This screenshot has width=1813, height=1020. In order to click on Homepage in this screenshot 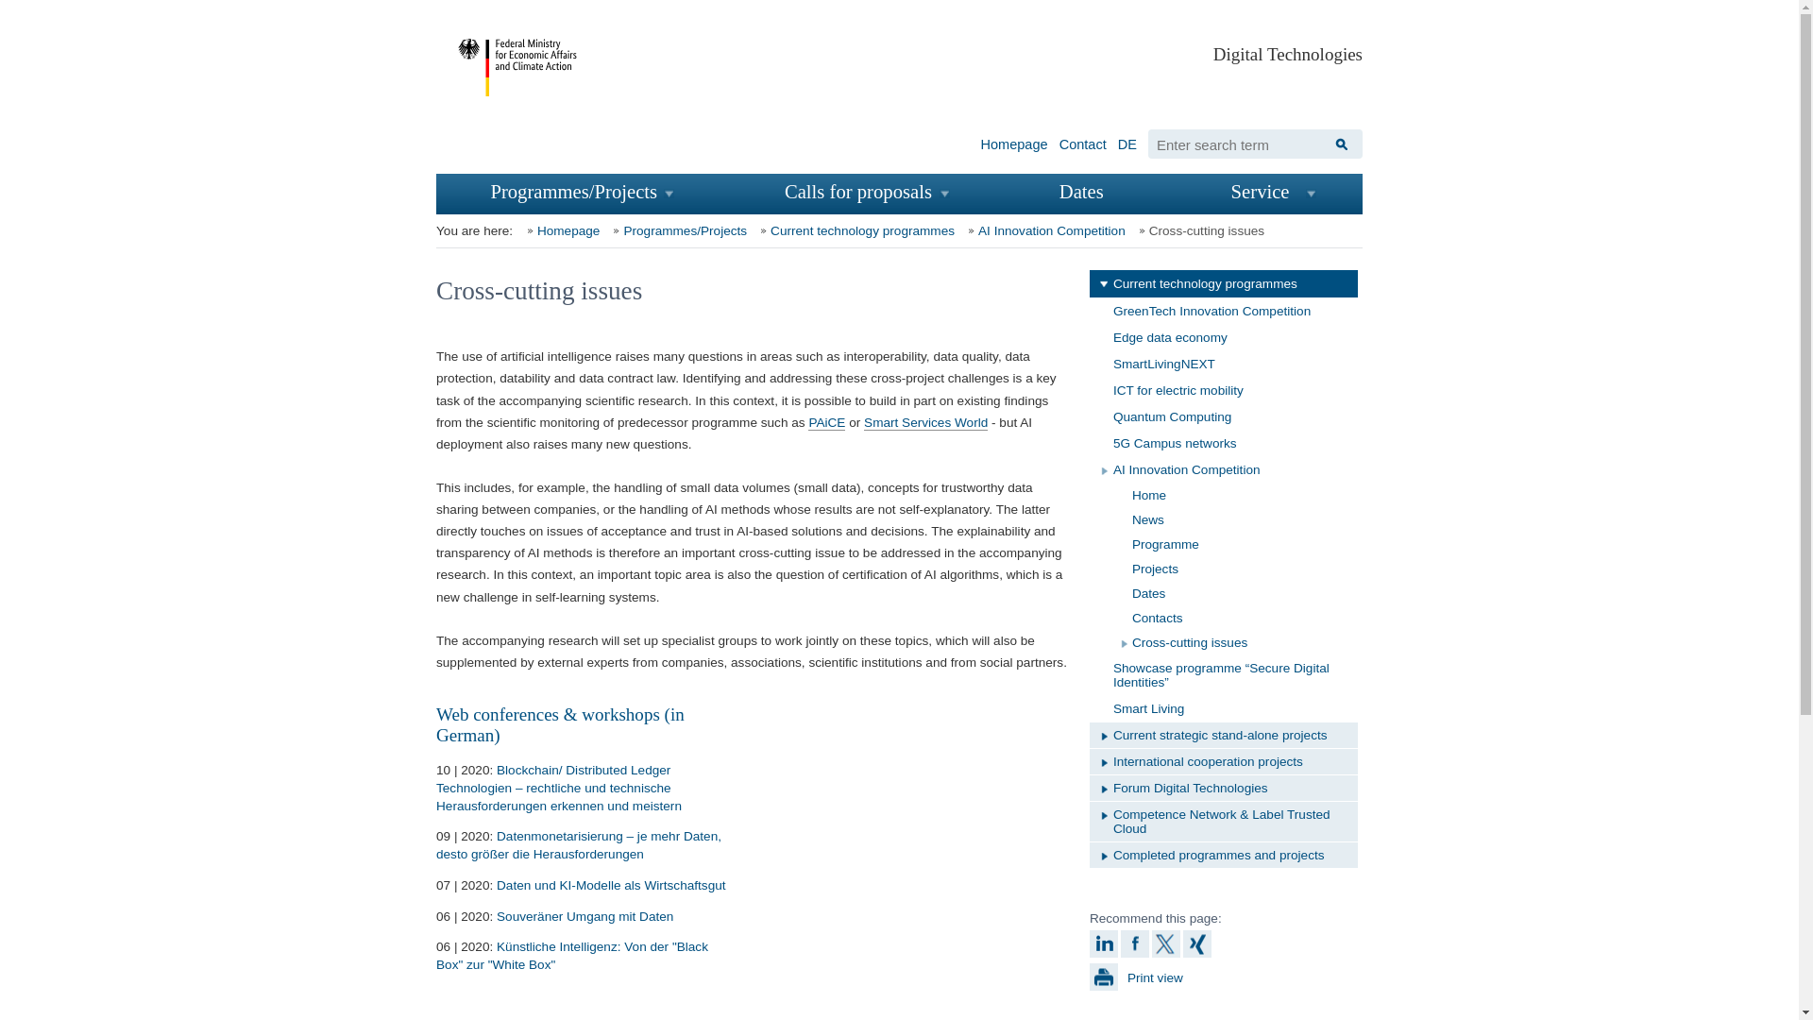, I will do `click(560, 230)`.